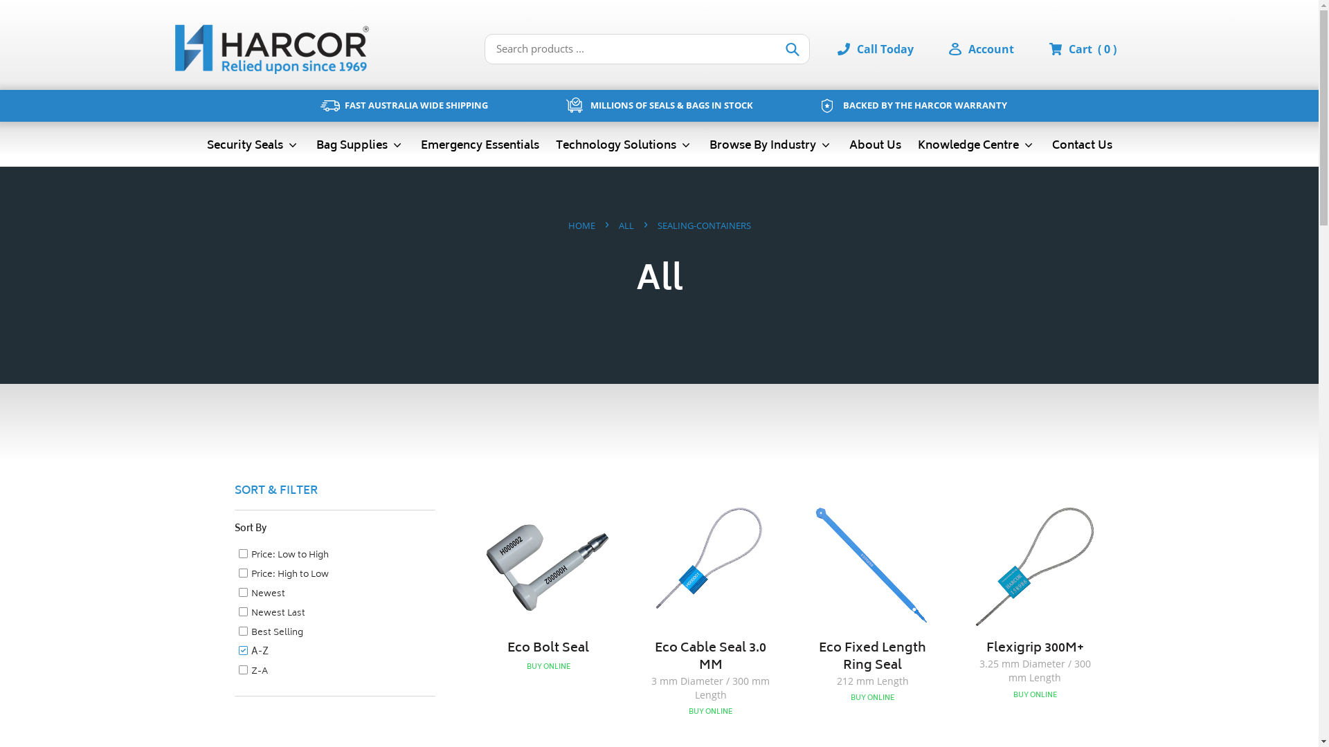 This screenshot has width=1329, height=747. What do you see at coordinates (262, 595) in the screenshot?
I see `Newest` at bounding box center [262, 595].